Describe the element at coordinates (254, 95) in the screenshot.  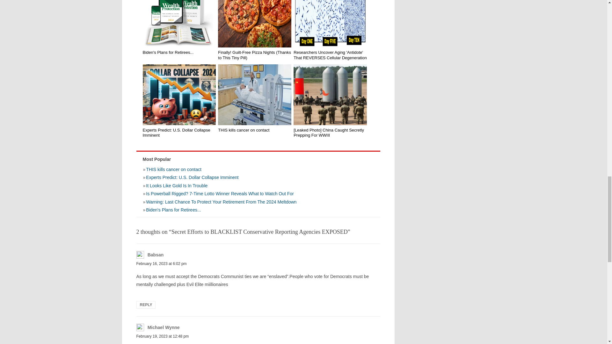
I see `THIS kills cancer on contact` at that location.